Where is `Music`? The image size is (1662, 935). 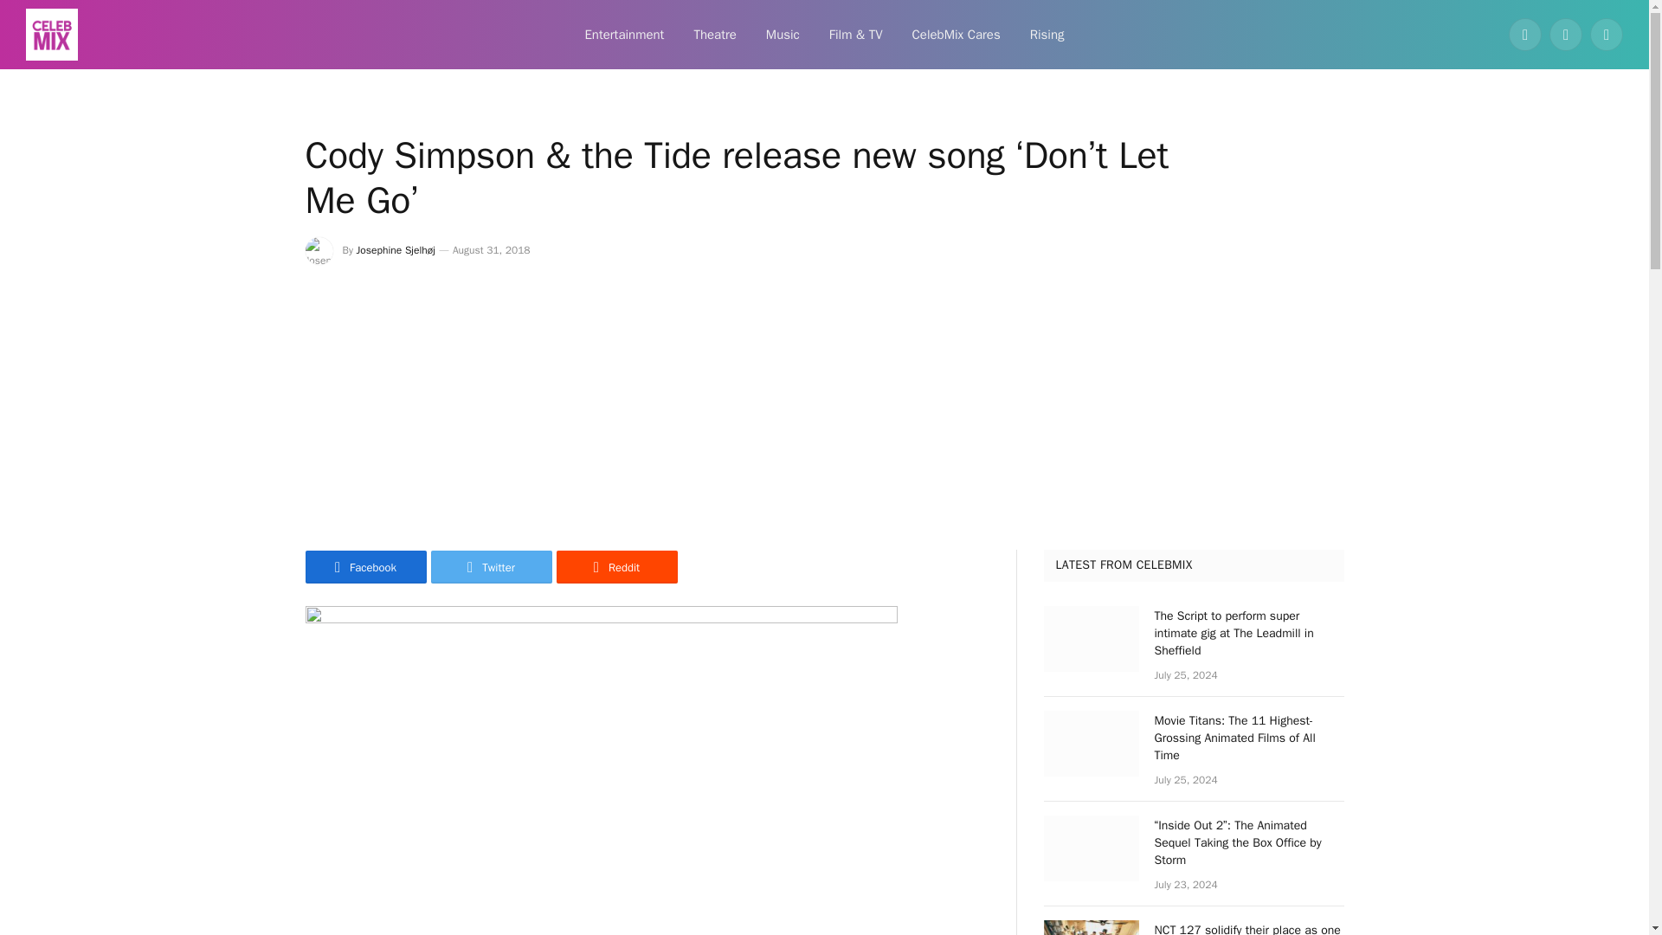
Music is located at coordinates (783, 35).